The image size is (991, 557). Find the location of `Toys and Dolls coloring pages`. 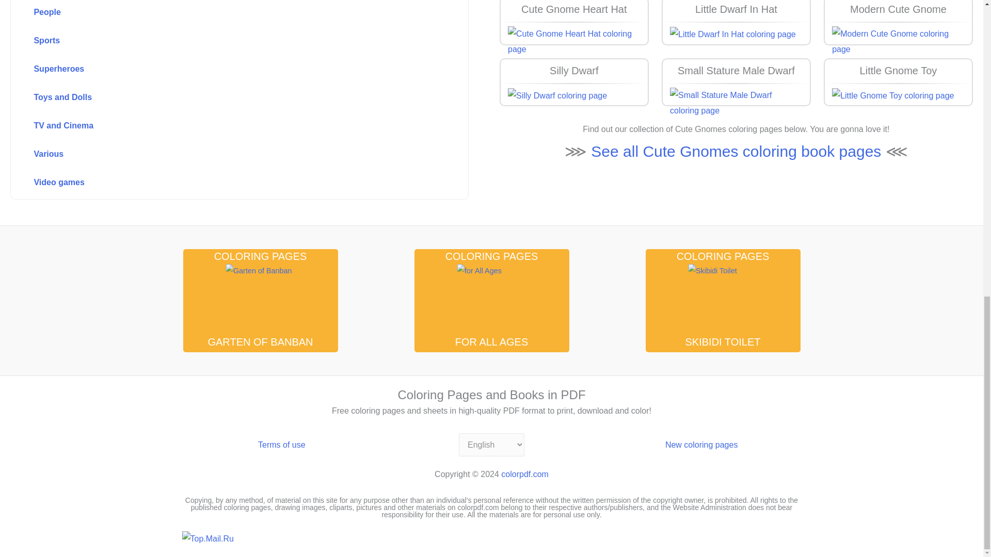

Toys and Dolls coloring pages is located at coordinates (216, 97).